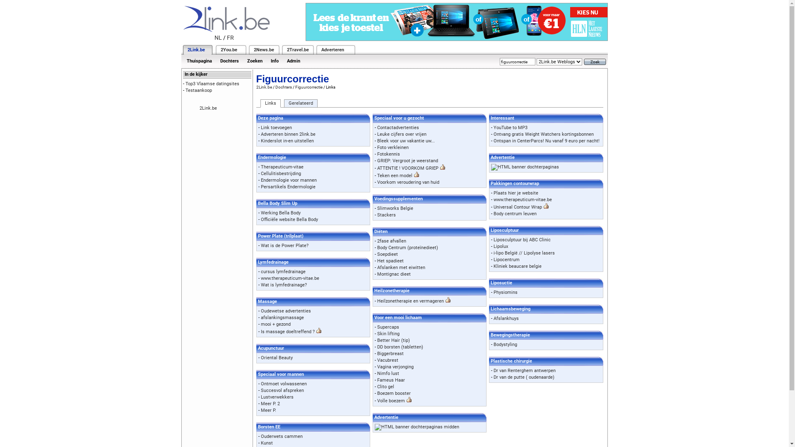 The width and height of the screenshot is (795, 447). Describe the element at coordinates (390, 353) in the screenshot. I see `Biggerbreast` at that location.